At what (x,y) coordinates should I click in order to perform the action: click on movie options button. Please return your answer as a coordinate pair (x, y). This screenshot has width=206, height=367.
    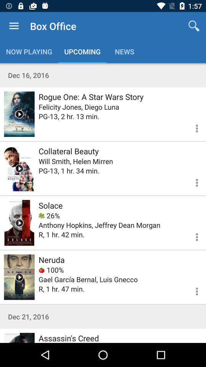
    Looking at the image, I should click on (192, 290).